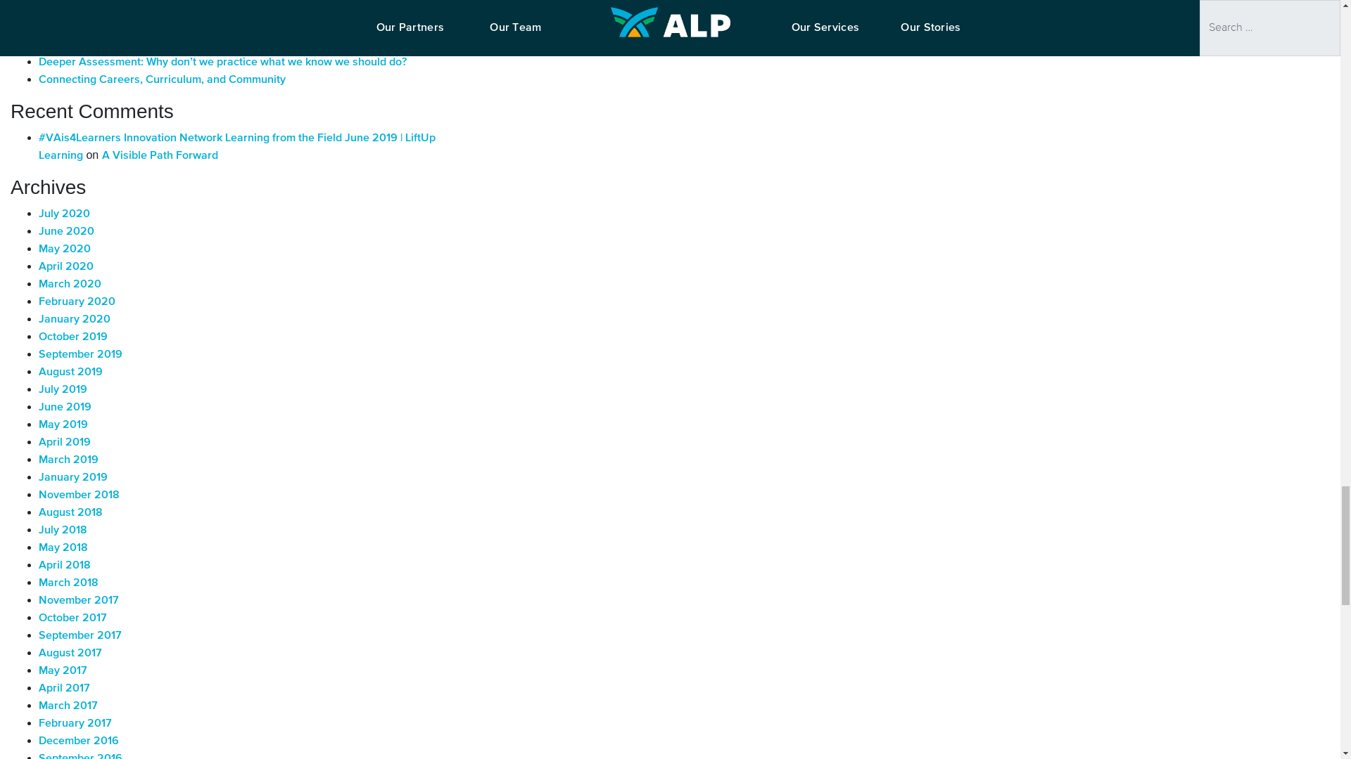 This screenshot has width=1351, height=759. Describe the element at coordinates (151, 27) in the screenshot. I see `Our Values In Action: My Service In 2020-21` at that location.